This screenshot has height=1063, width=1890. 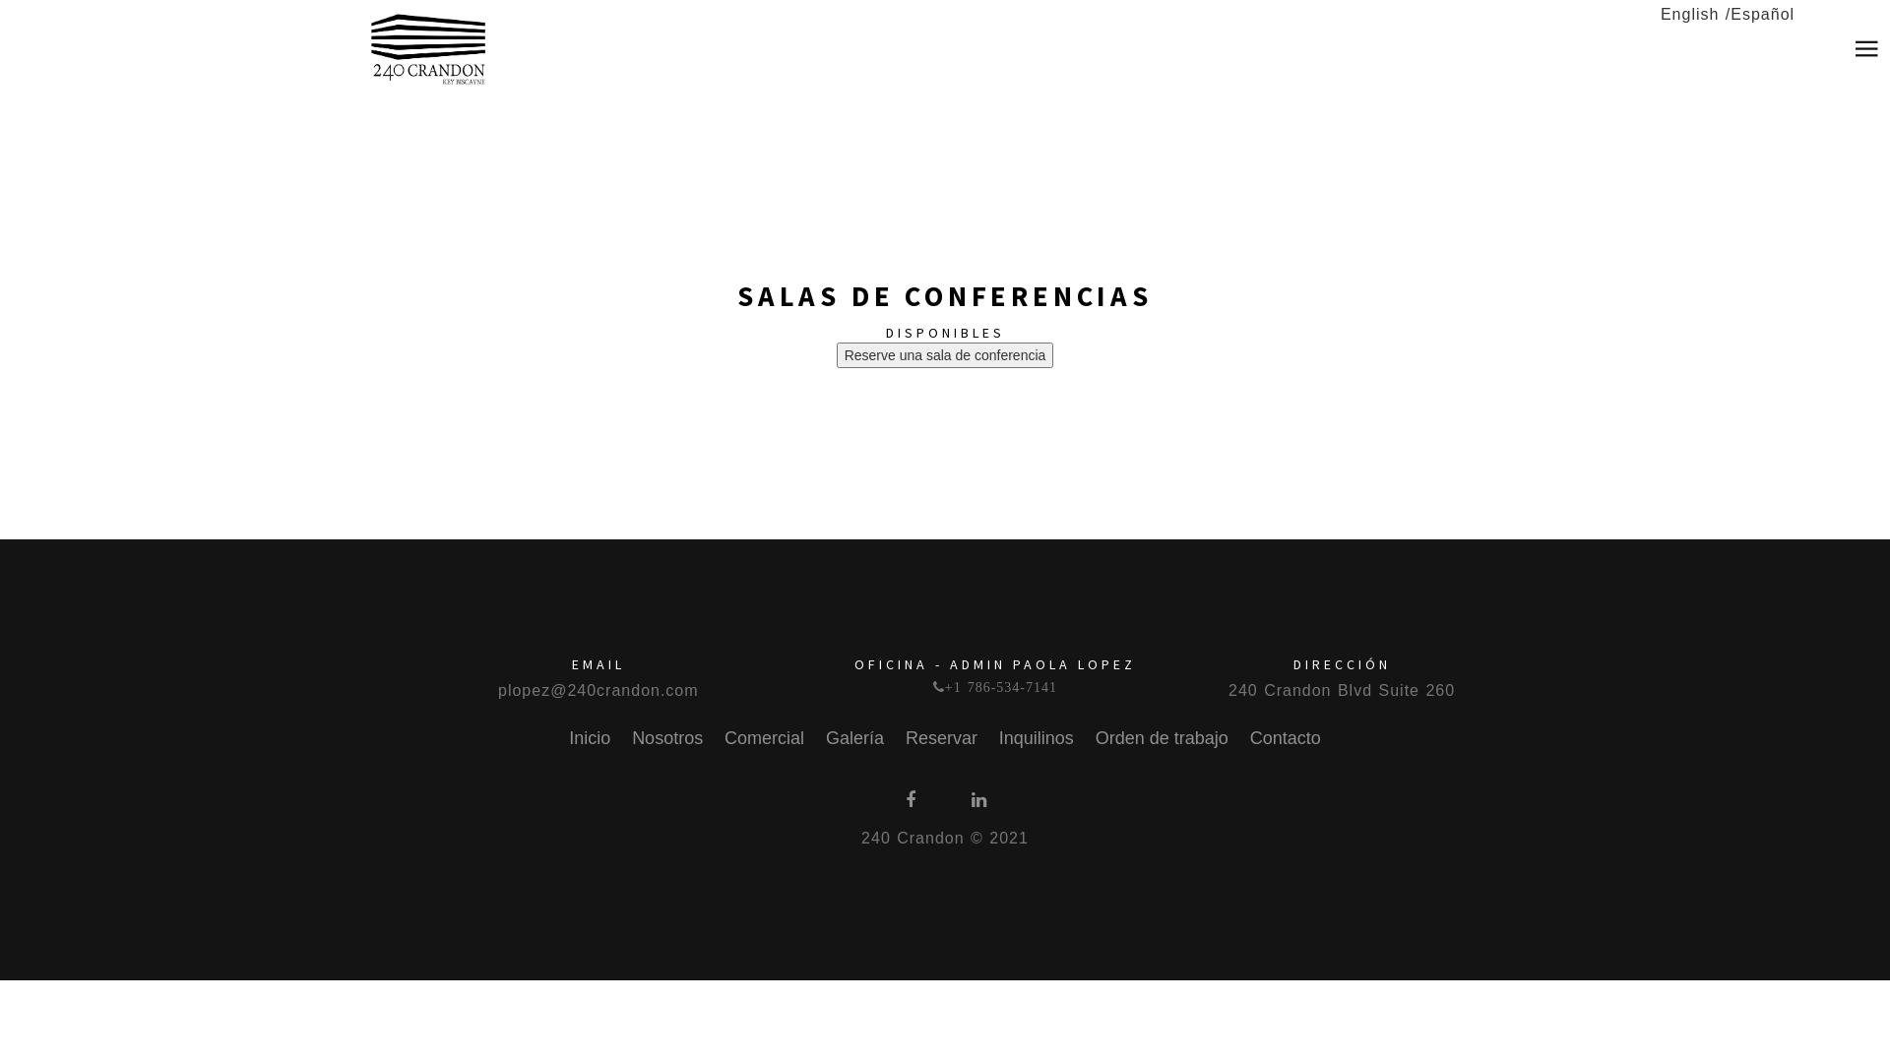 I want to click on Comercial, so click(x=764, y=738).